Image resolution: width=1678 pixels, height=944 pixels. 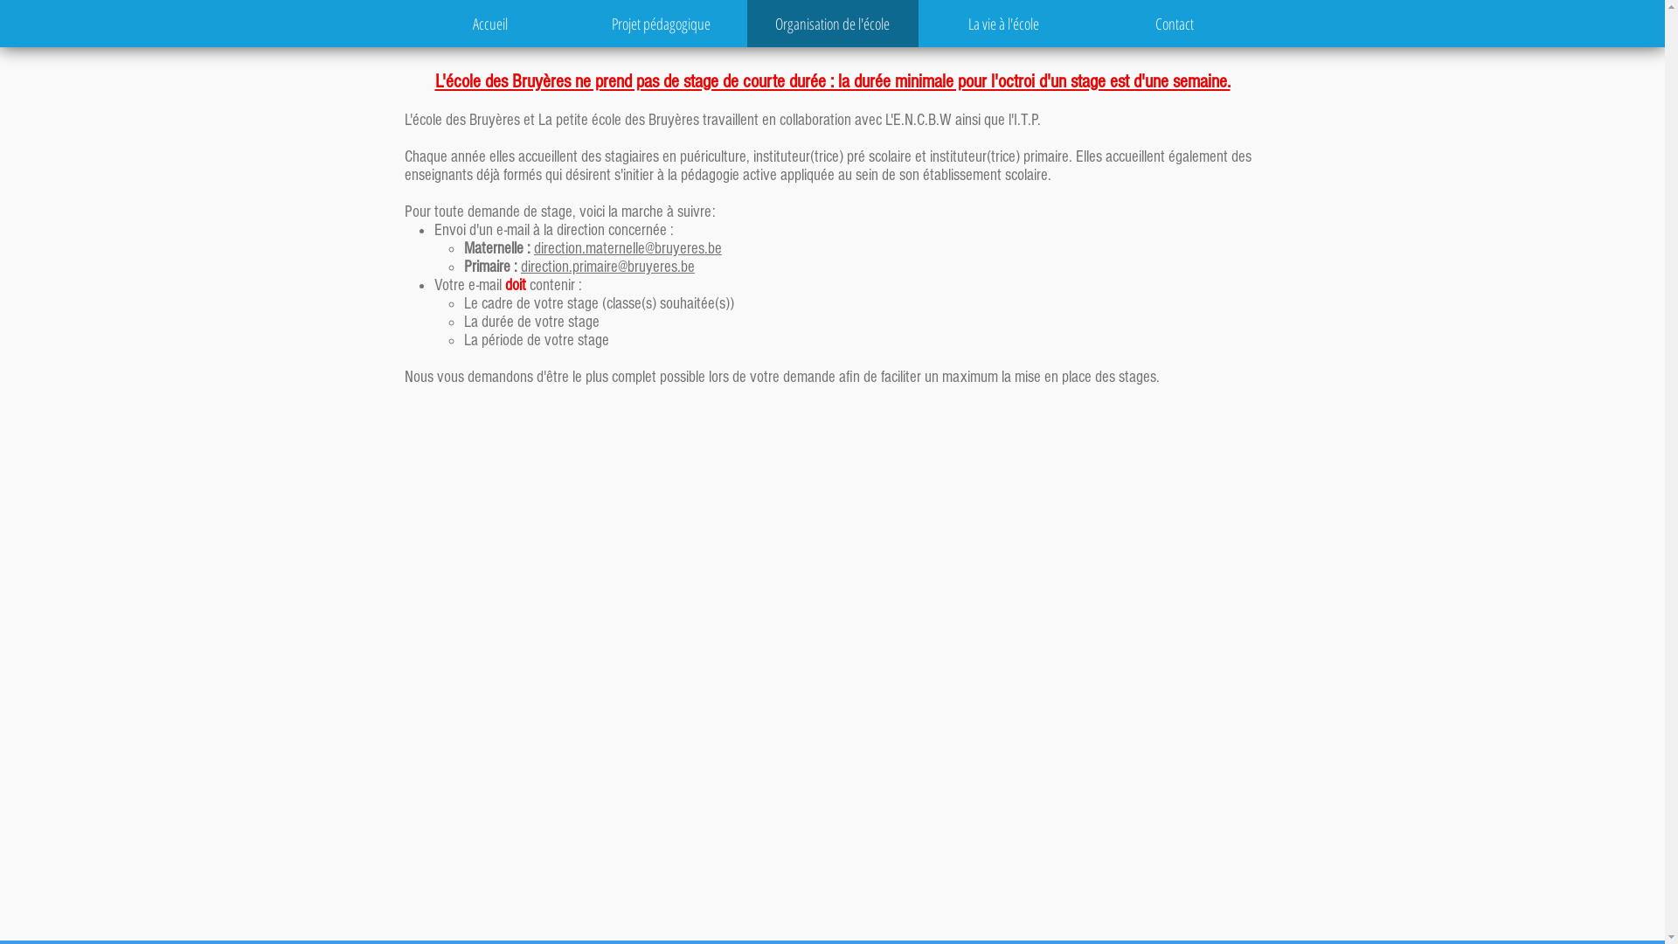 What do you see at coordinates (608, 267) in the screenshot?
I see `direction.primaire@bruyeres.be` at bounding box center [608, 267].